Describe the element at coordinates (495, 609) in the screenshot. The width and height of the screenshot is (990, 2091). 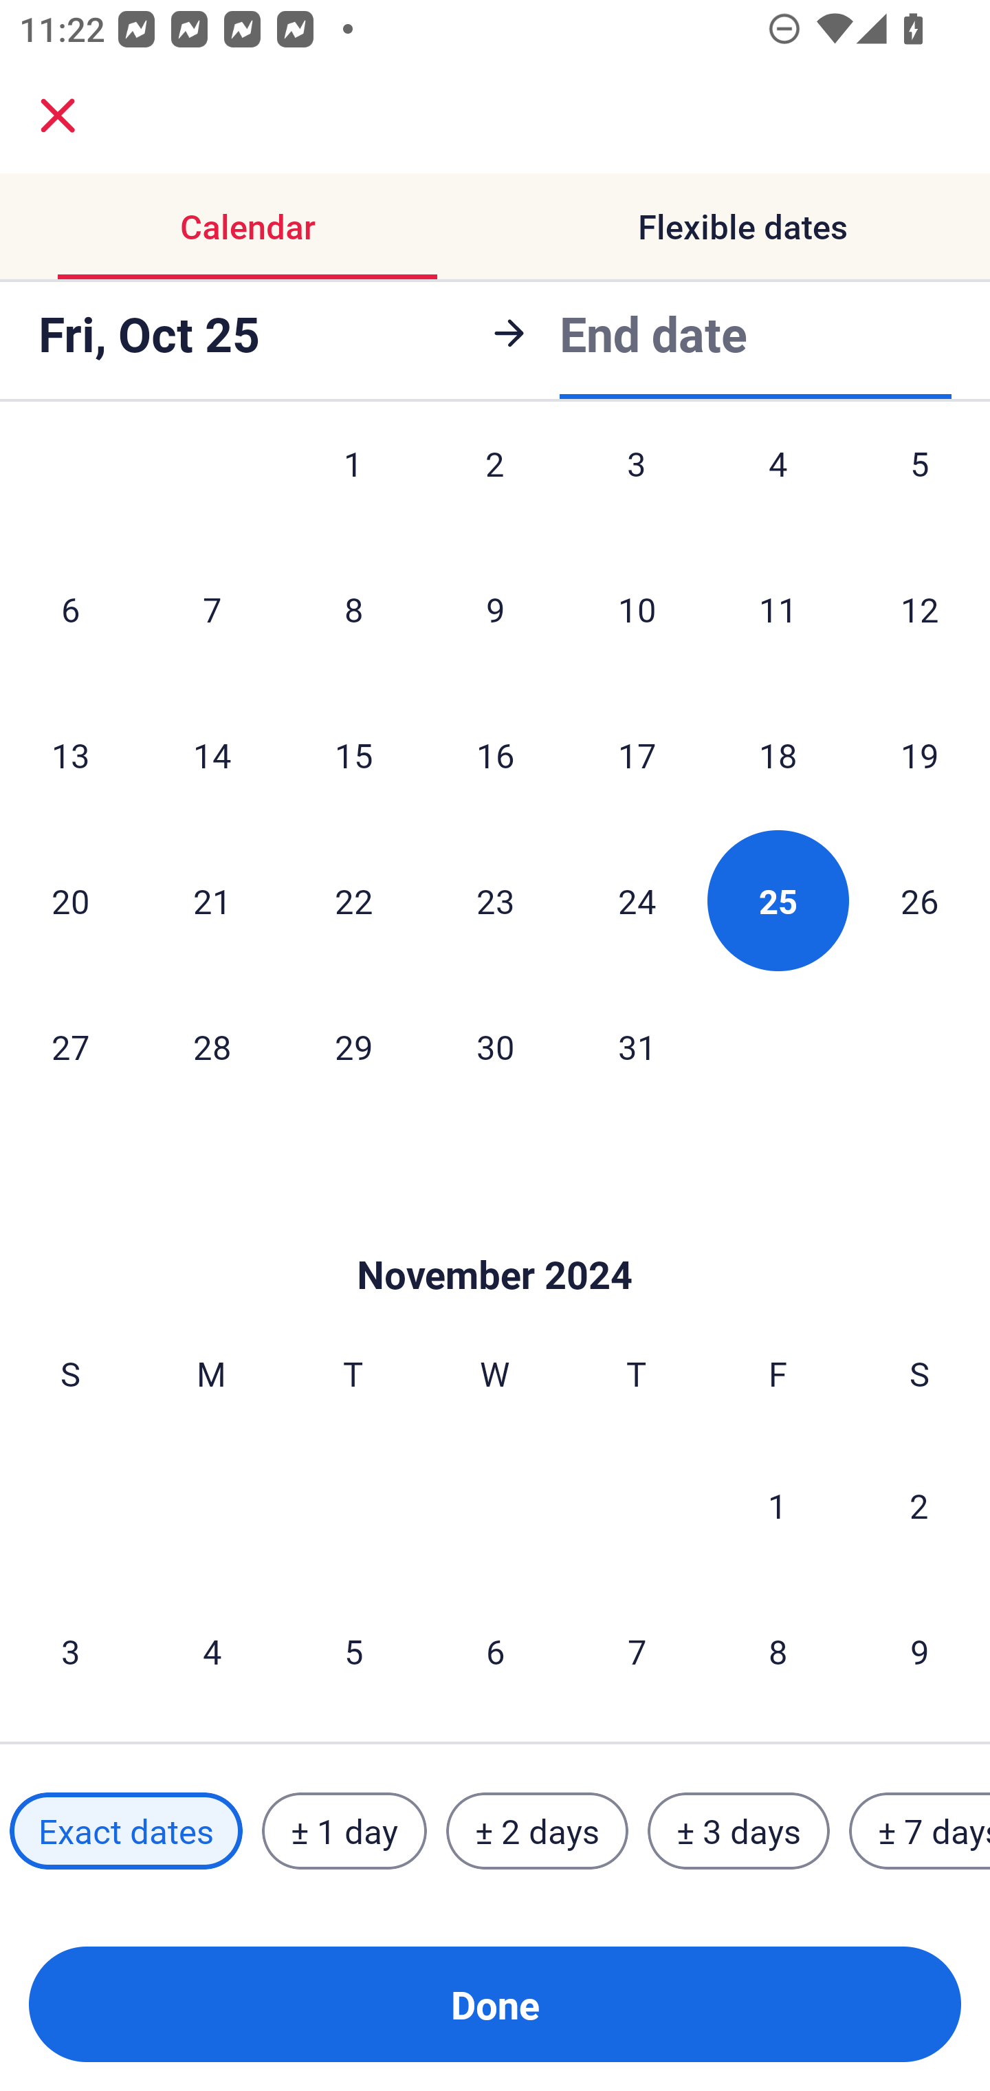
I see `9 Wednesday, October 9, 2024` at that location.